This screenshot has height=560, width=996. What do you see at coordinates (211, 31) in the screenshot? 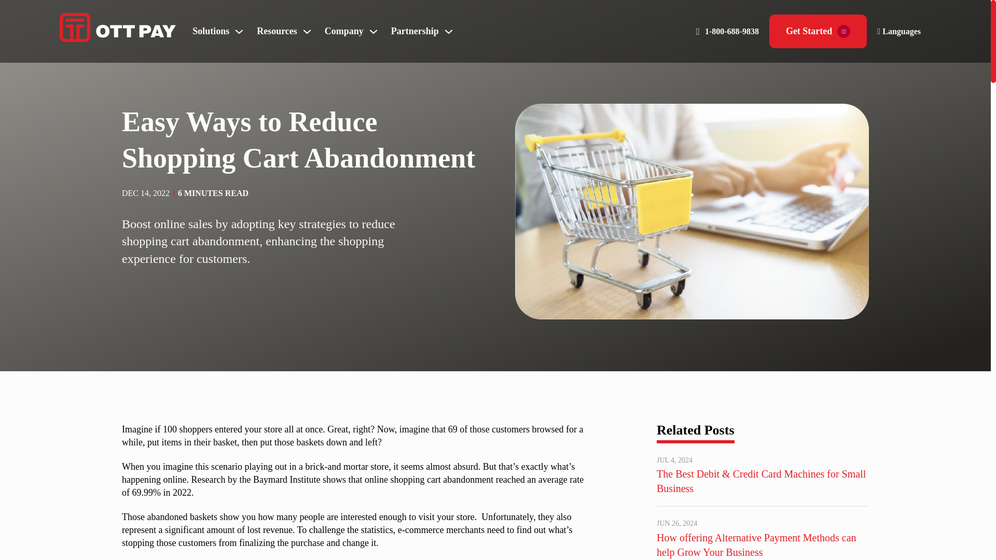
I see `Solutions` at bounding box center [211, 31].